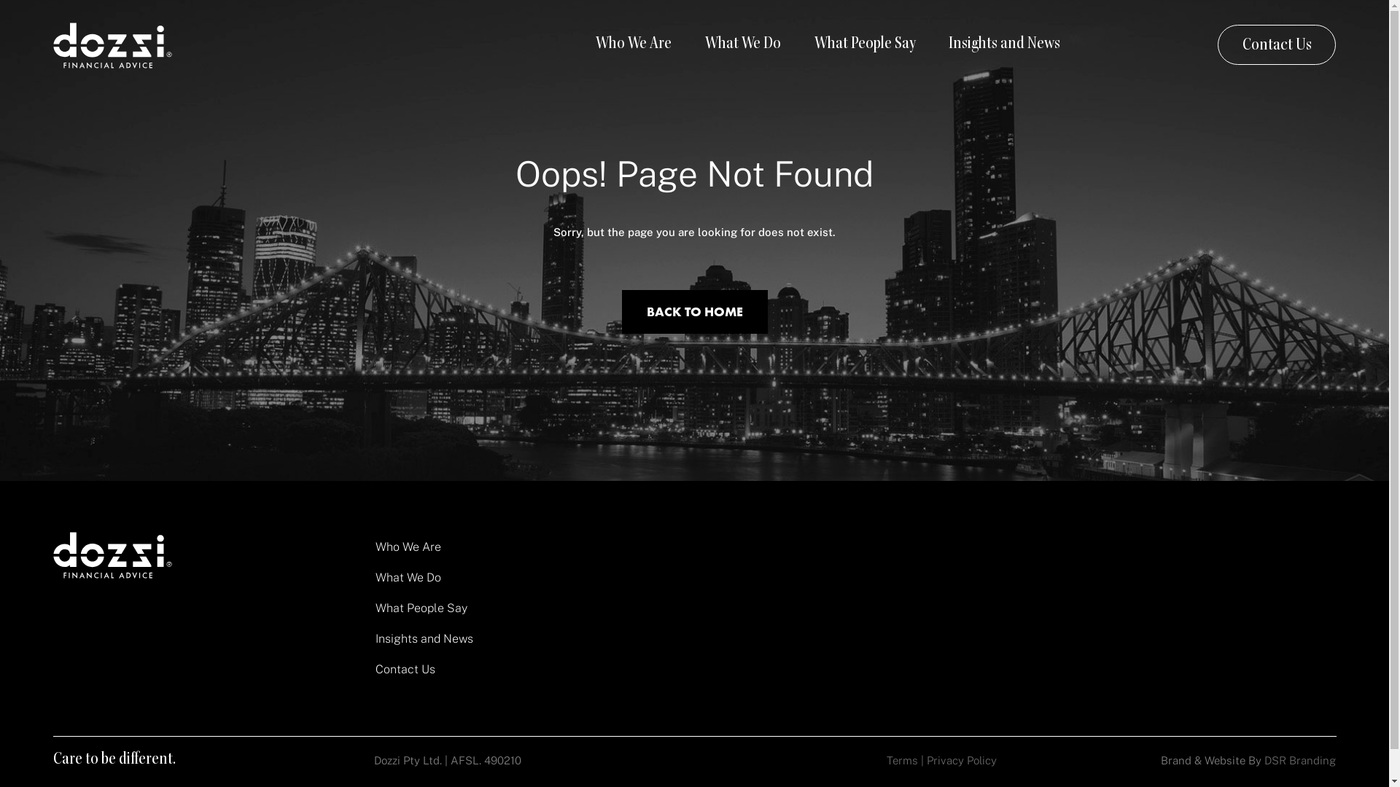 The image size is (1400, 787). Describe the element at coordinates (634, 45) in the screenshot. I see `Who We Are` at that location.